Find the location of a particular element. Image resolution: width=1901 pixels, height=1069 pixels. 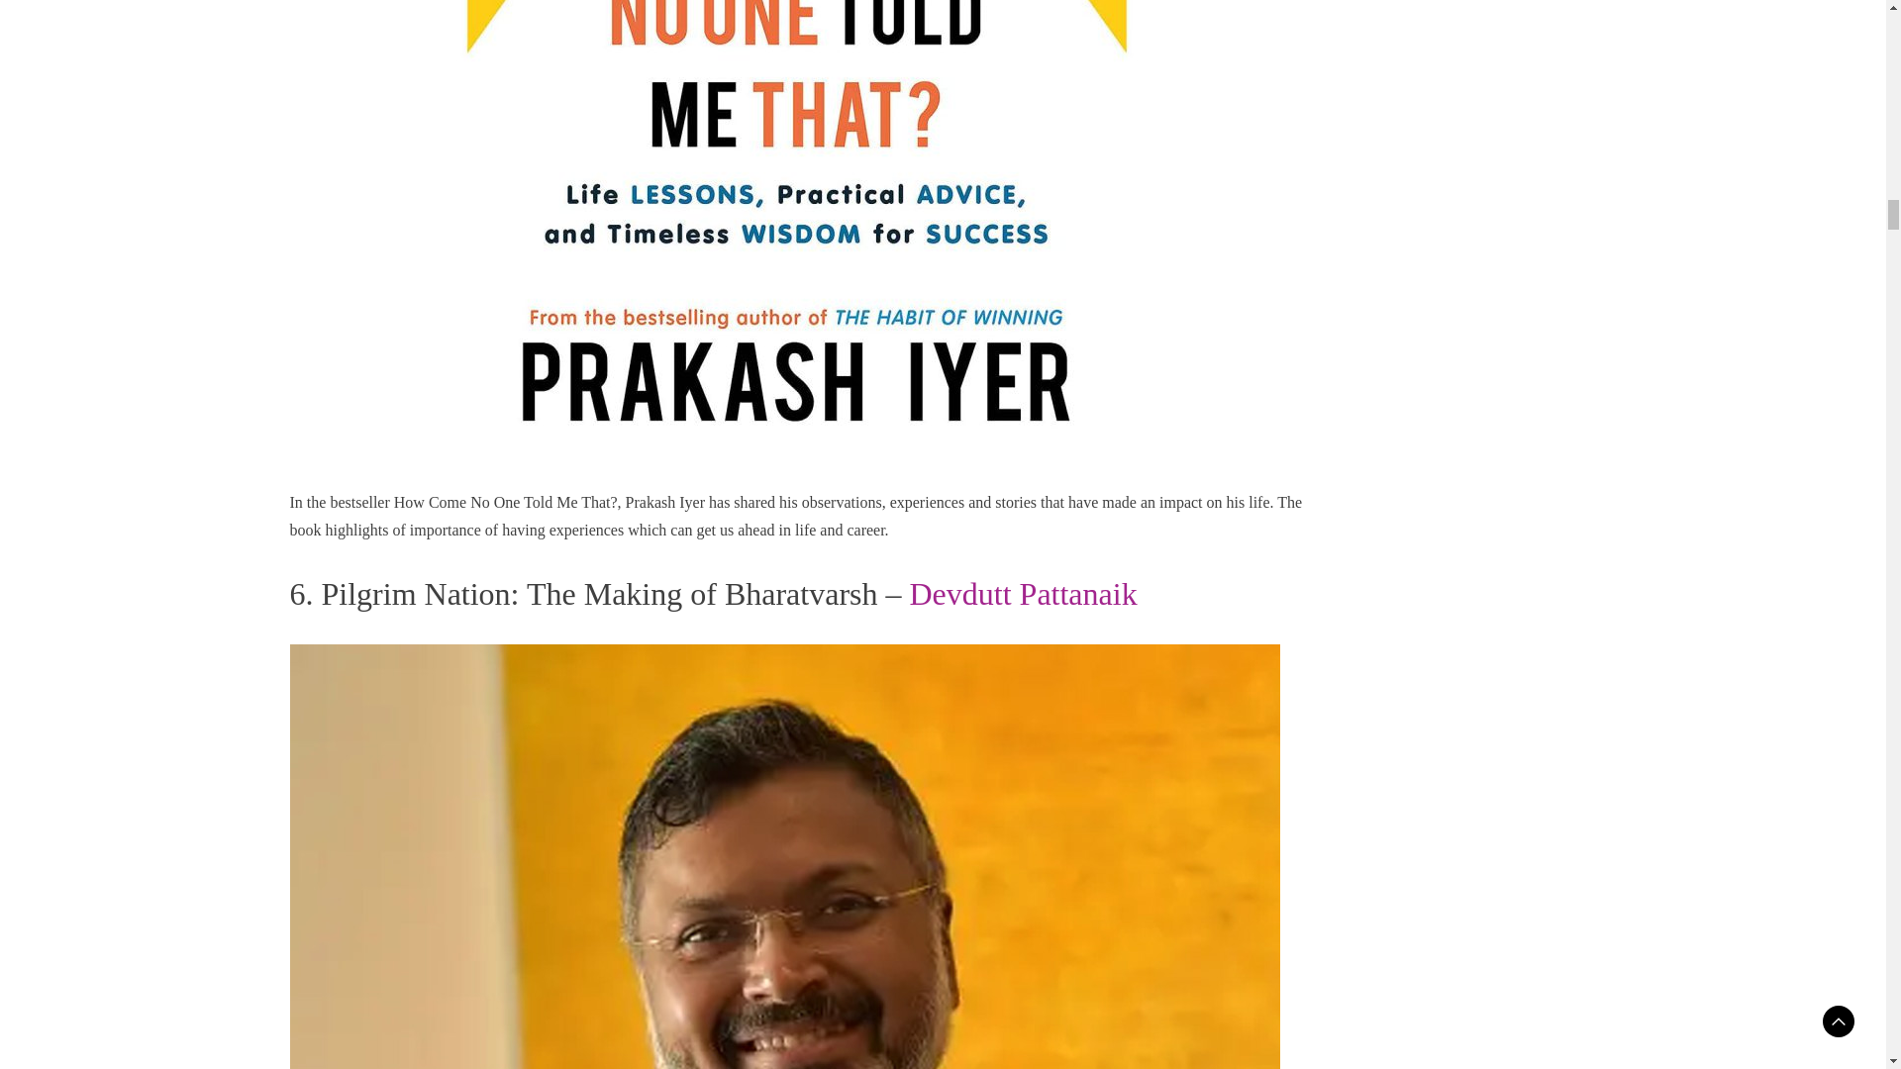

Devdutt Pattanaik is located at coordinates (1022, 594).